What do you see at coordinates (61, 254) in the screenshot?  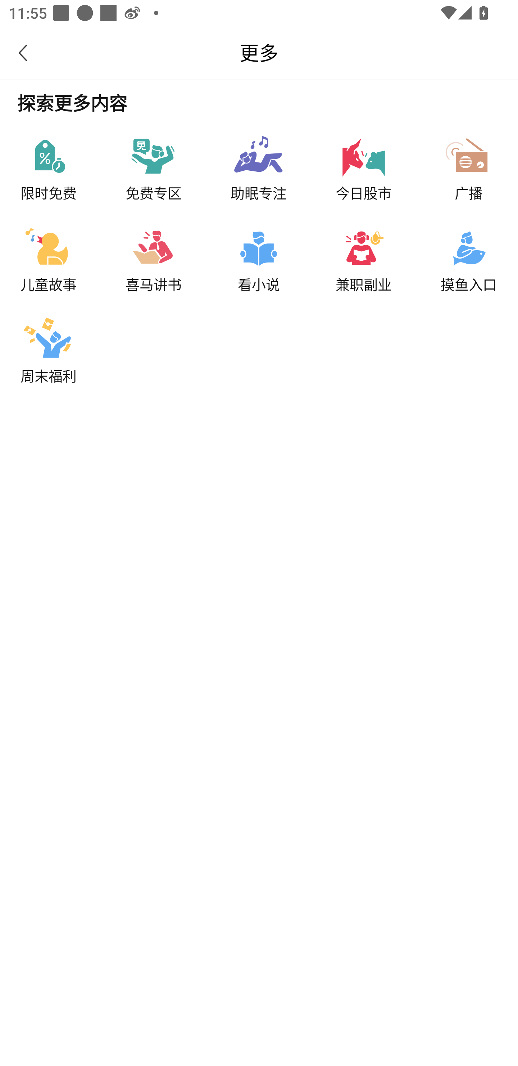 I see `儿童故事` at bounding box center [61, 254].